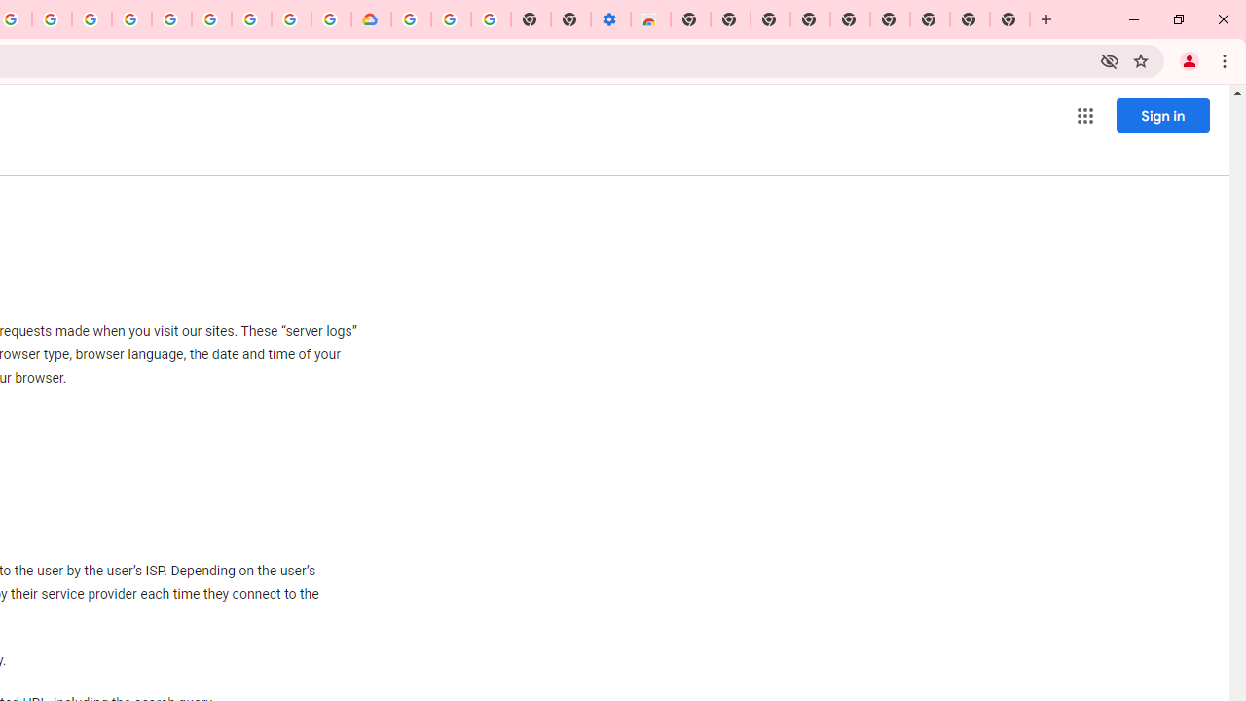 The image size is (1246, 701). Describe the element at coordinates (171, 19) in the screenshot. I see `Sign in - Google Accounts` at that location.